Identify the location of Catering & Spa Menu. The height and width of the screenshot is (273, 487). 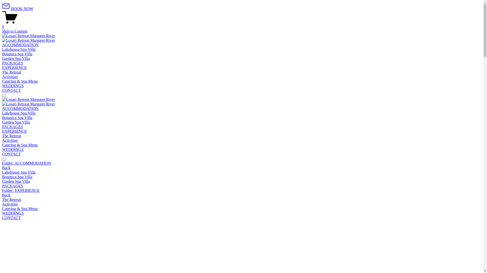
(20, 145).